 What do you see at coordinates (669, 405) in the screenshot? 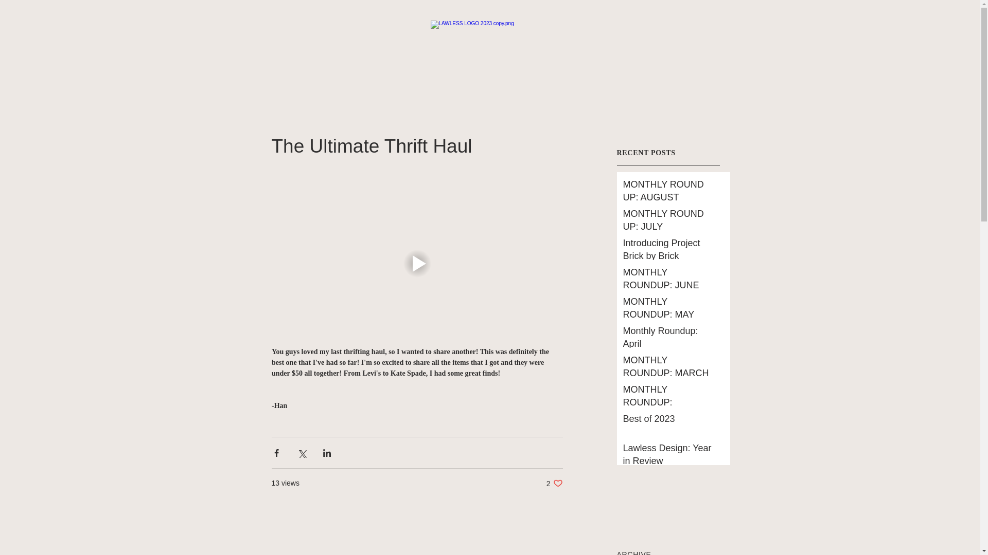
I see `Best of 2023` at bounding box center [669, 405].